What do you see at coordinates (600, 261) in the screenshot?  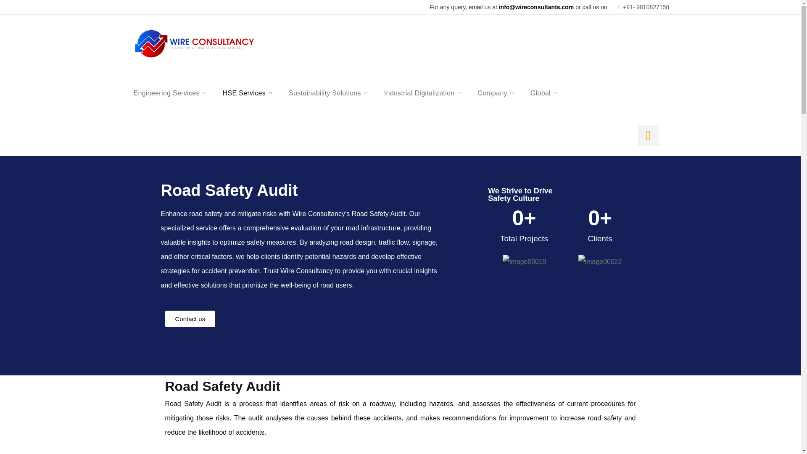 I see `image00022` at bounding box center [600, 261].